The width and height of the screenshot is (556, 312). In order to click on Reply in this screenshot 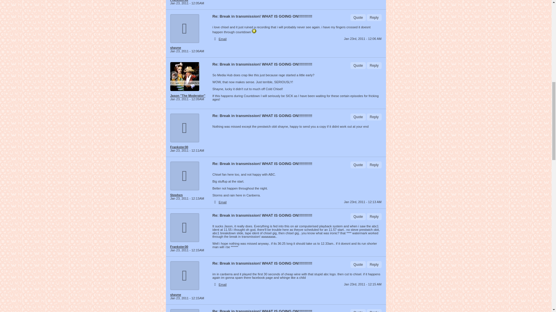, I will do `click(374, 217)`.